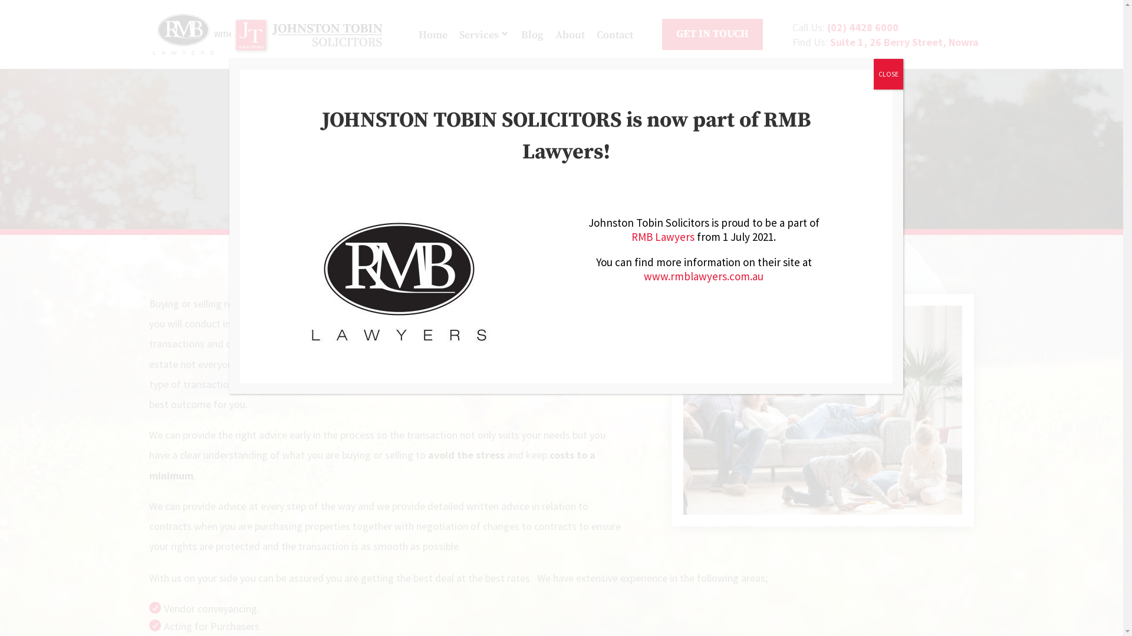  Describe the element at coordinates (433, 35) in the screenshot. I see `Home` at that location.